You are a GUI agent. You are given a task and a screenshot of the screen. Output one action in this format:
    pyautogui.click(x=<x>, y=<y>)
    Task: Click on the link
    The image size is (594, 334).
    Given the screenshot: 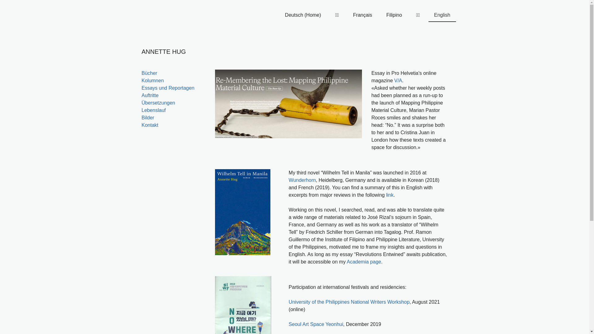 What is the action you would take?
    pyautogui.click(x=390, y=195)
    